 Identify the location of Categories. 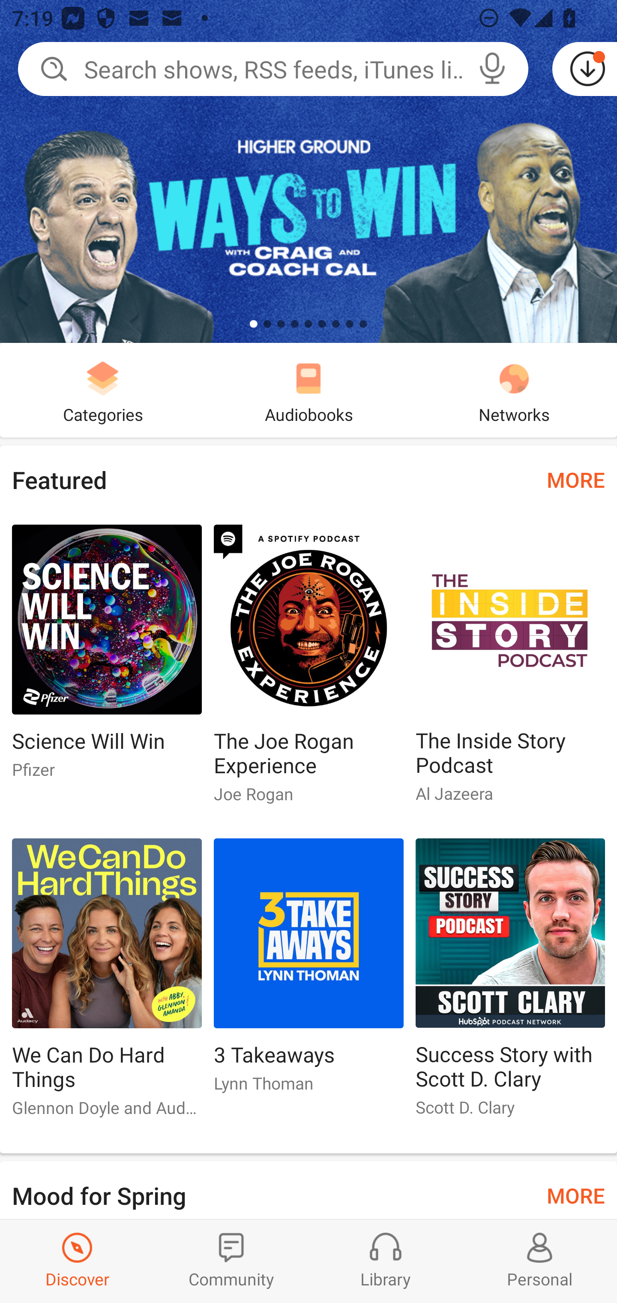
(103, 390).